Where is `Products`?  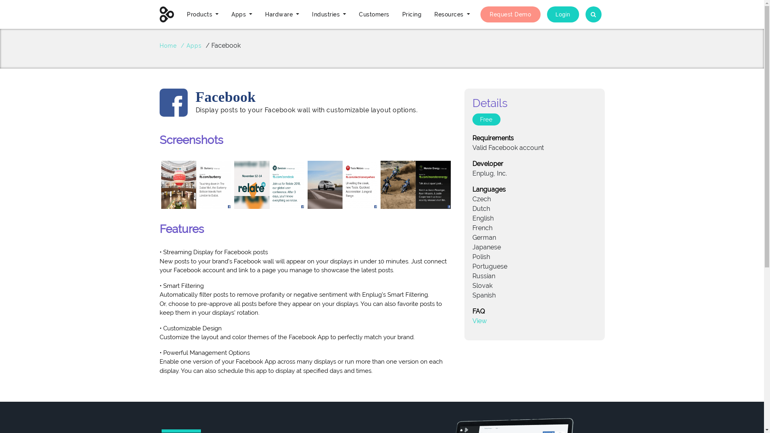
Products is located at coordinates (203, 14).